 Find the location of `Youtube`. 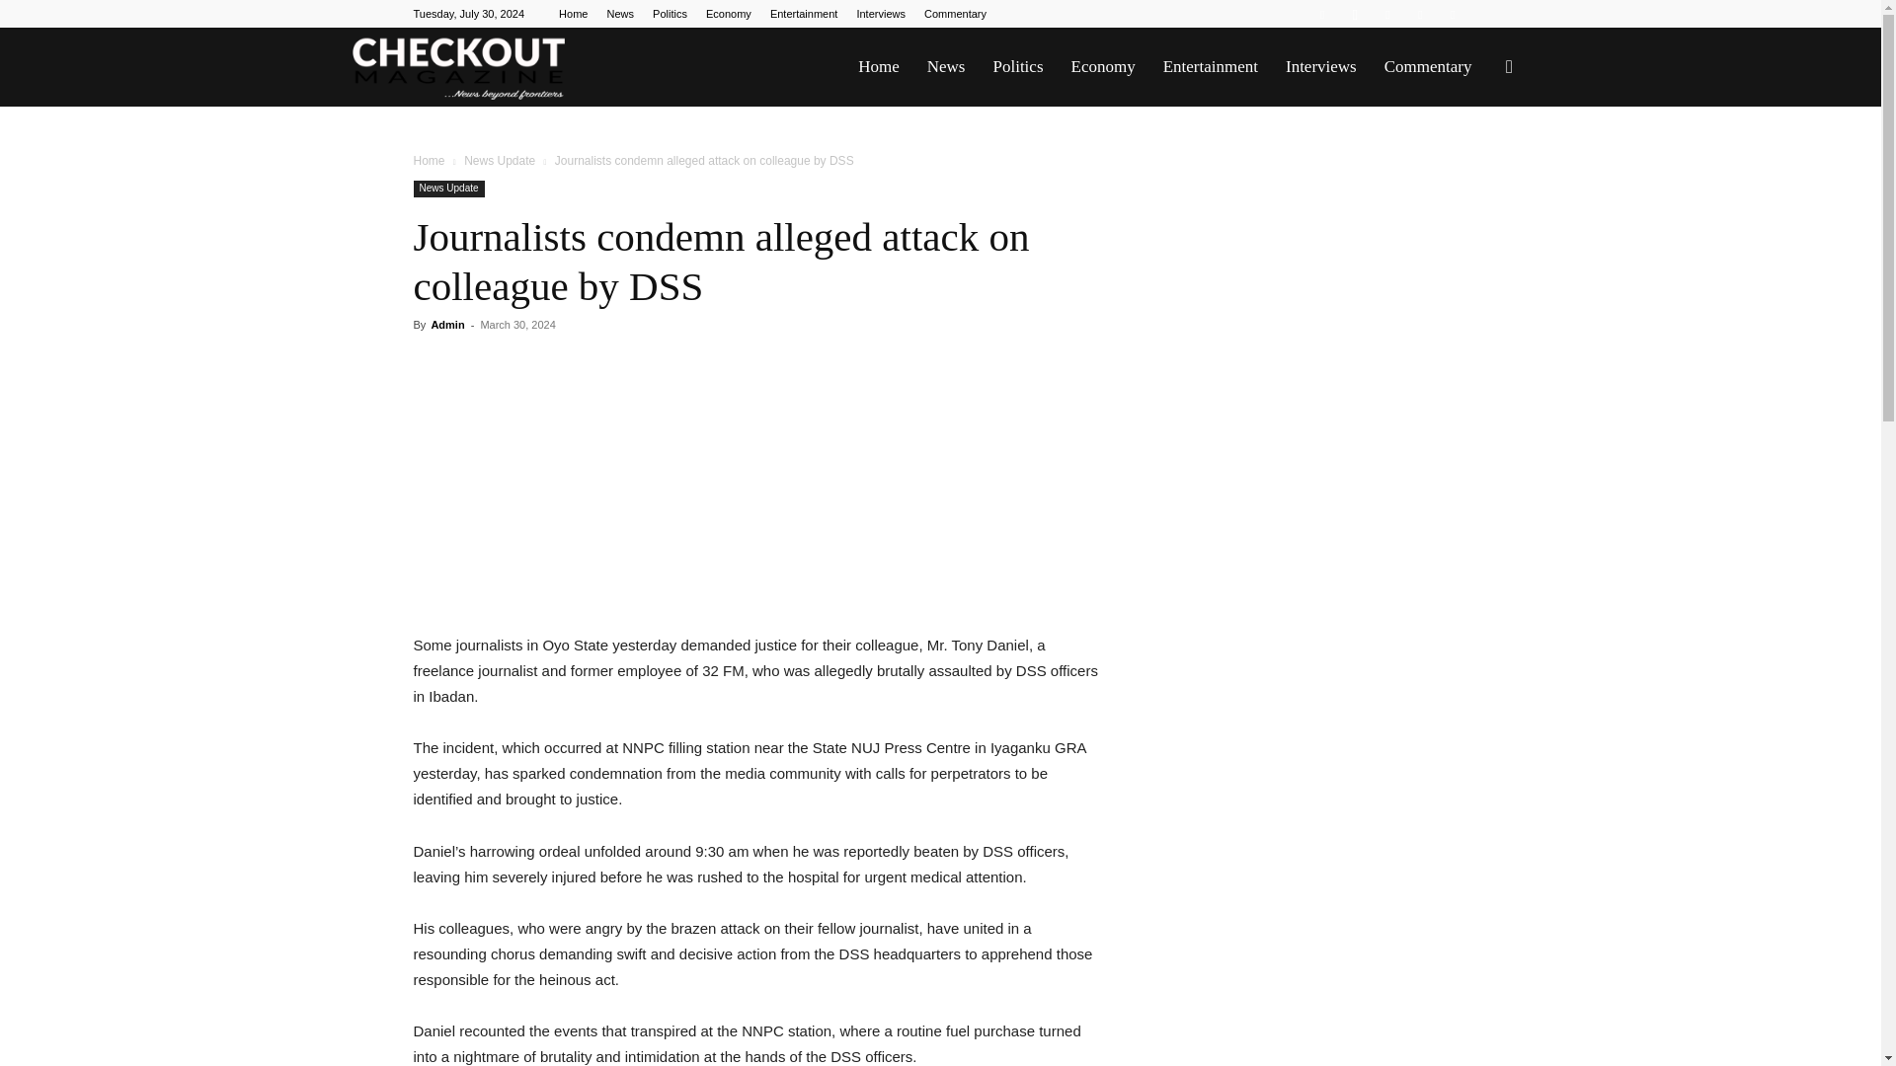

Youtube is located at coordinates (1452, 14).